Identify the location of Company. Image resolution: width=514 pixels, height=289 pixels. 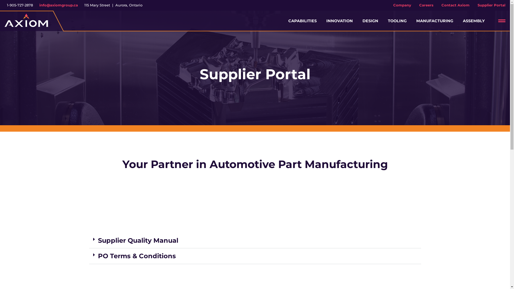
(402, 5).